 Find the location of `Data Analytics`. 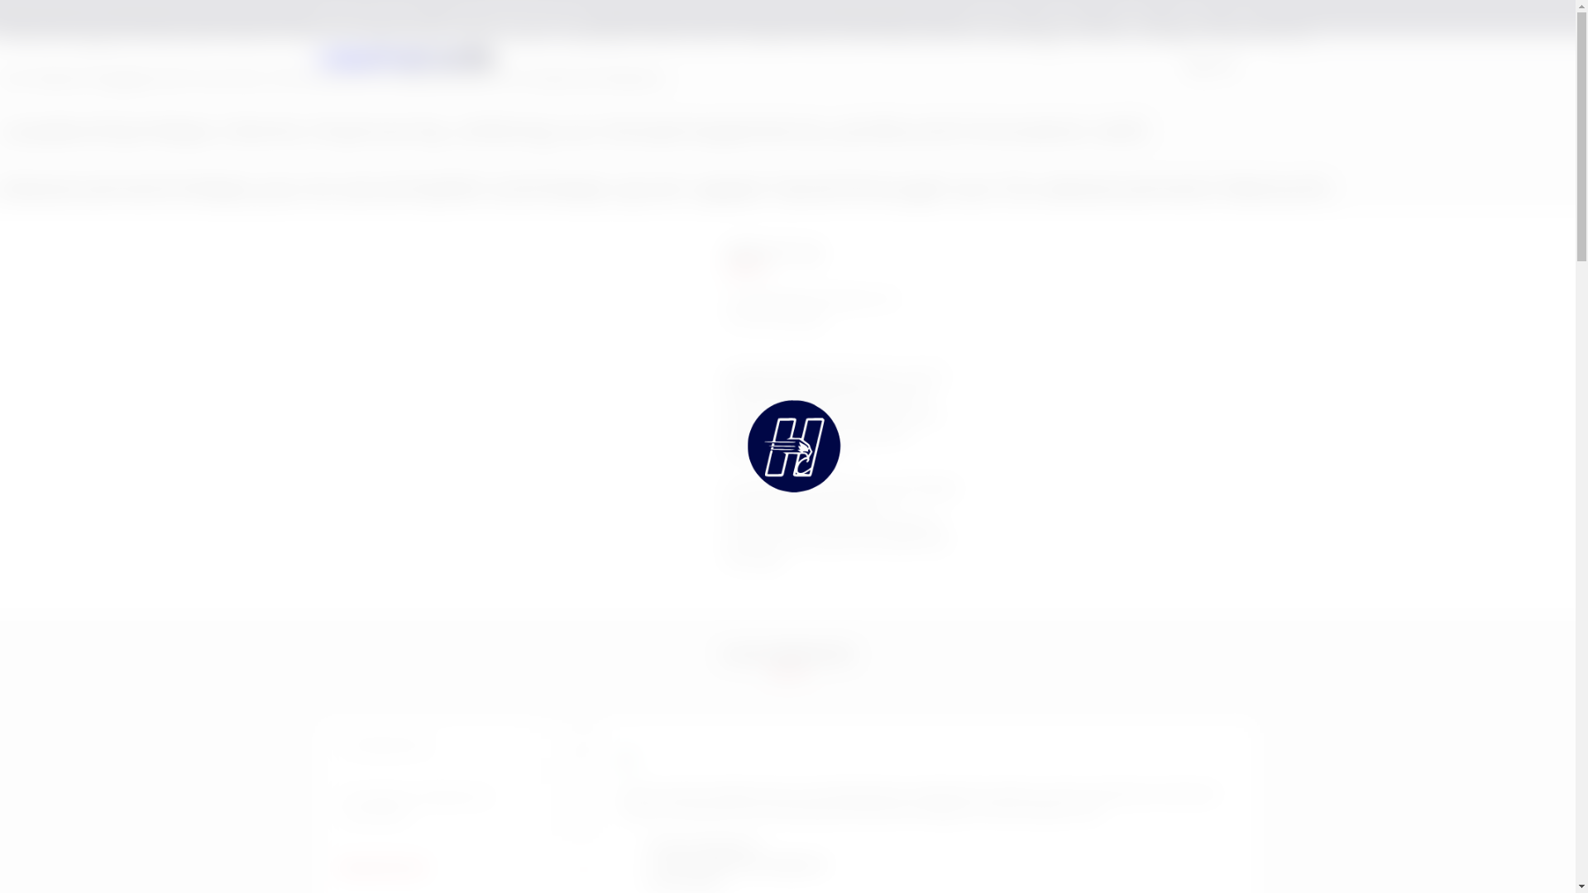

Data Analytics is located at coordinates (688, 883).